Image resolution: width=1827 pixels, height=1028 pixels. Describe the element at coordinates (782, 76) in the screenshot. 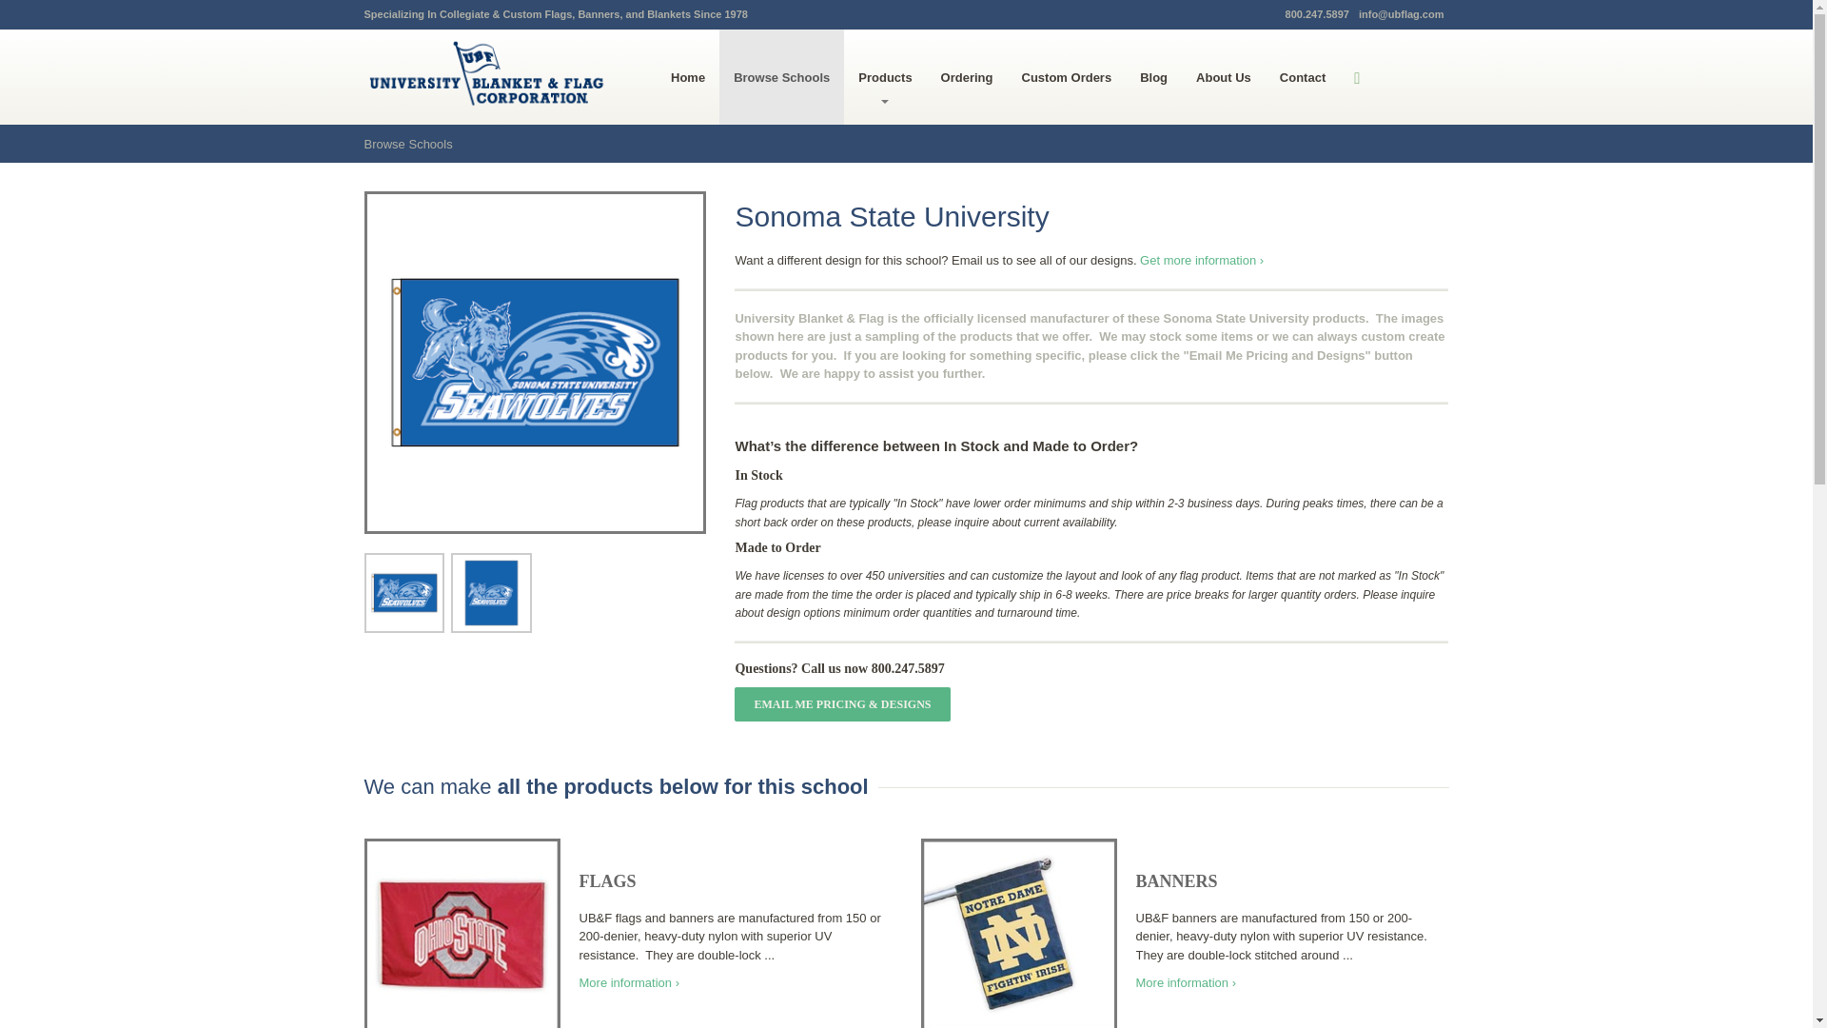

I see `Browse Schools` at that location.